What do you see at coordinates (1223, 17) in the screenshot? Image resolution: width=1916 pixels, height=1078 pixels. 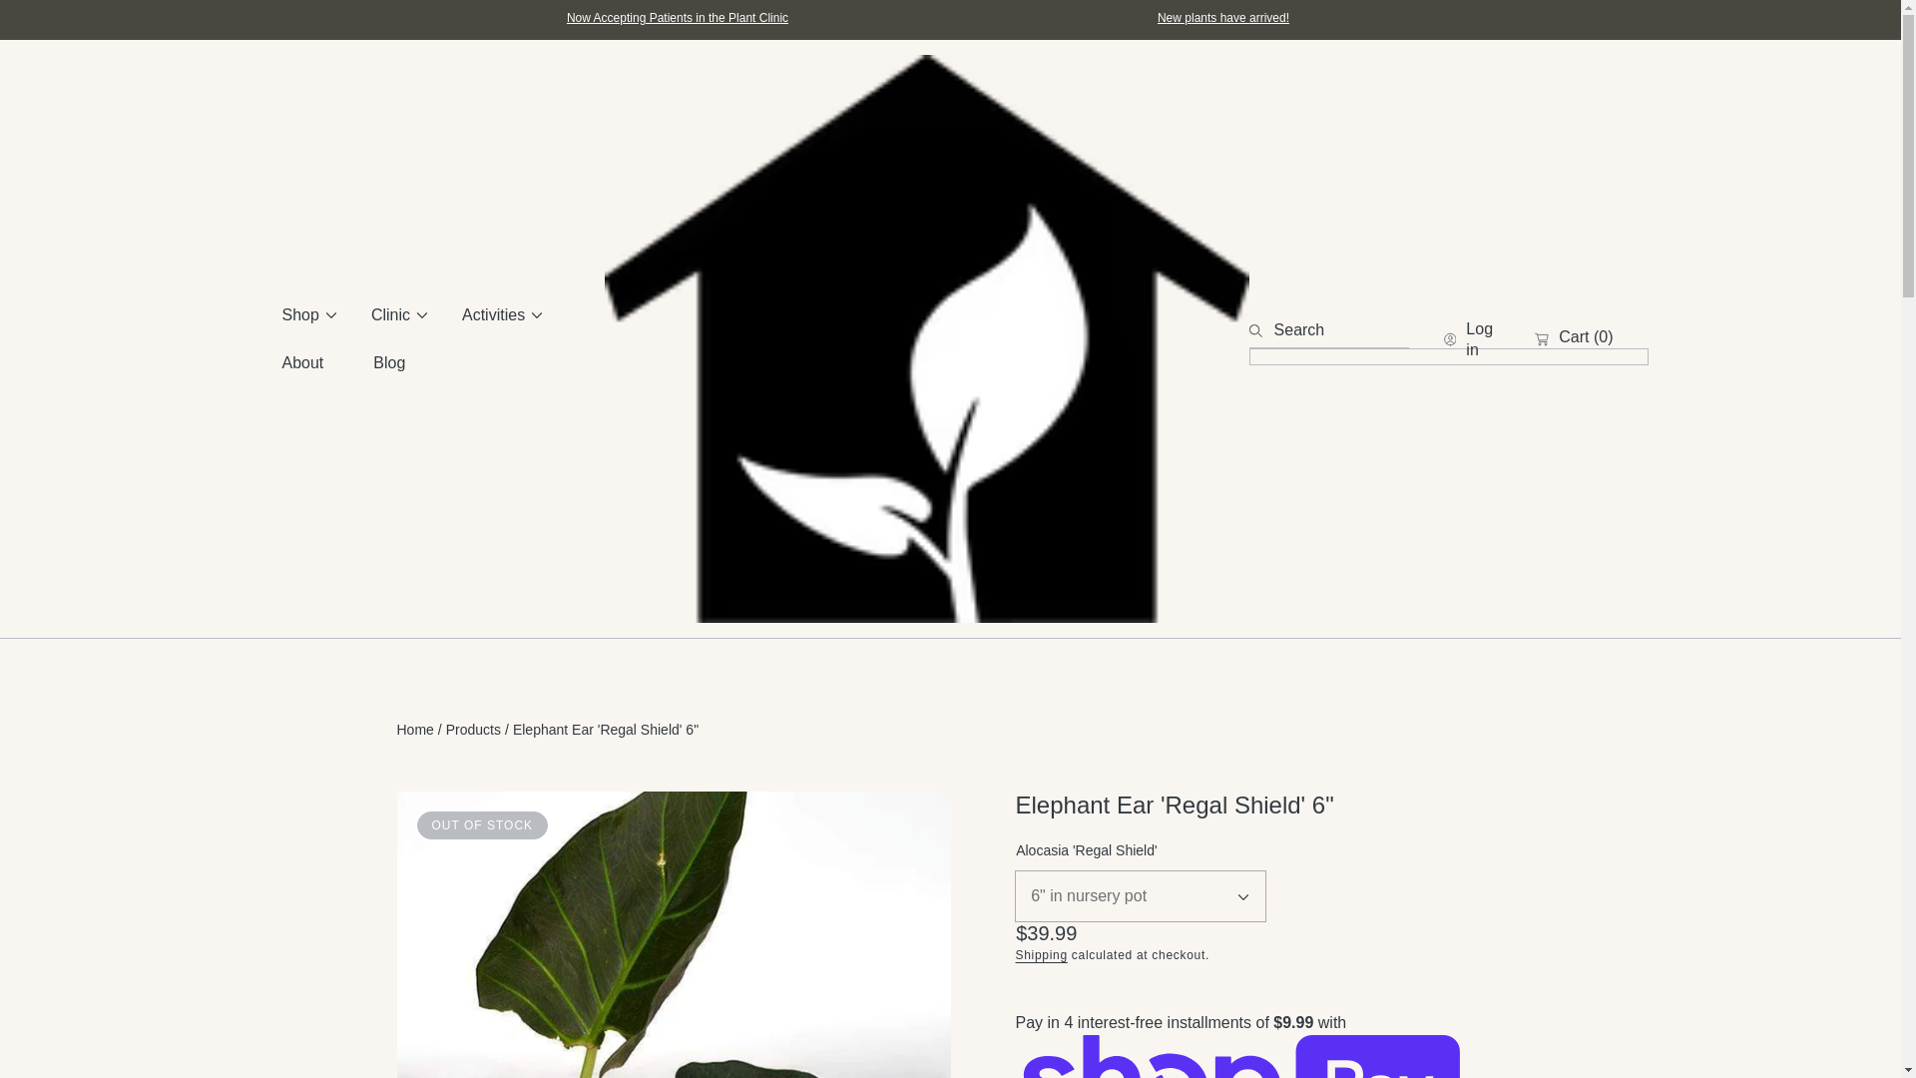 I see `Shop Plants` at bounding box center [1223, 17].